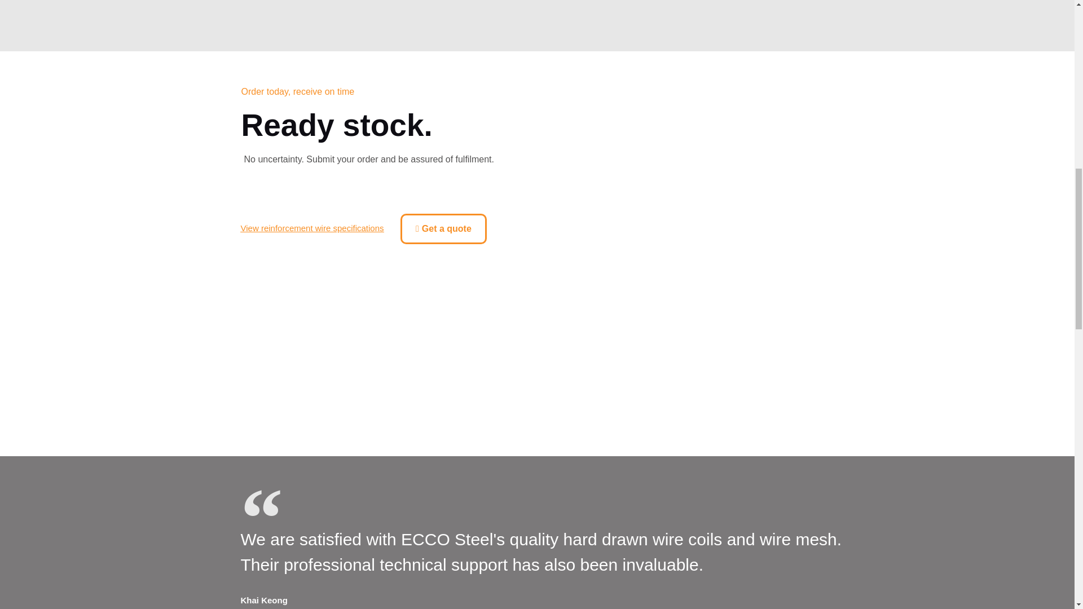 The height and width of the screenshot is (609, 1083). I want to click on Get a quote, so click(443, 229).